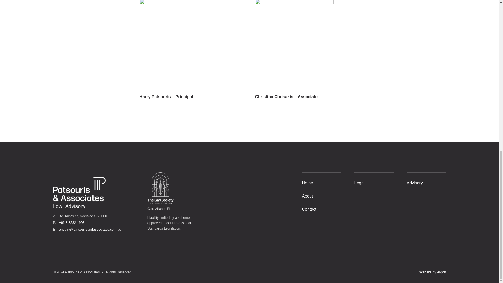 The width and height of the screenshot is (503, 283). What do you see at coordinates (425, 272) in the screenshot?
I see `Website` at bounding box center [425, 272].